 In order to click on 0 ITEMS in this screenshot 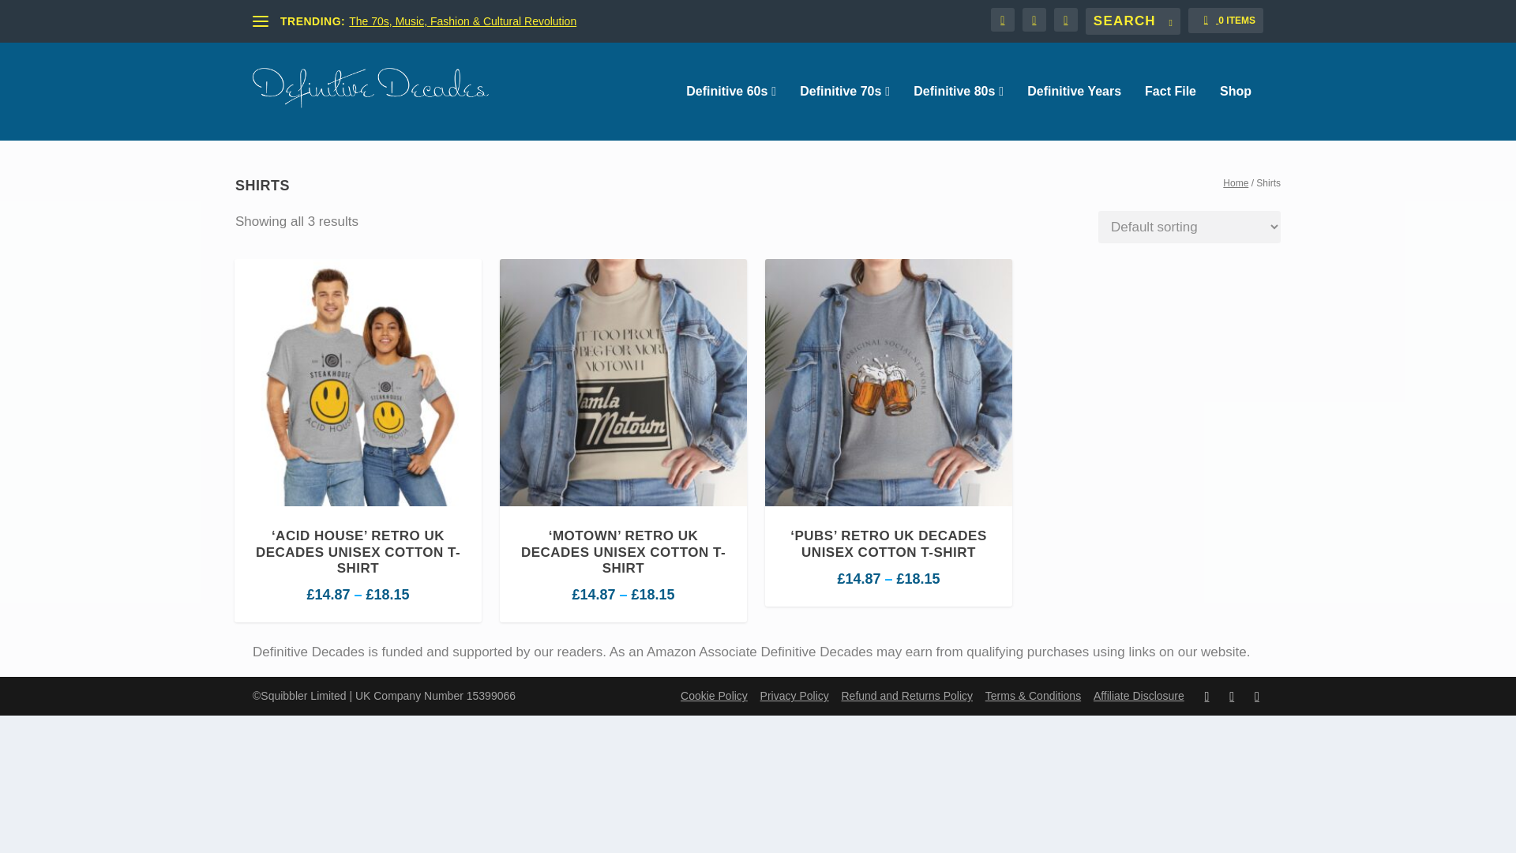, I will do `click(1225, 21)`.